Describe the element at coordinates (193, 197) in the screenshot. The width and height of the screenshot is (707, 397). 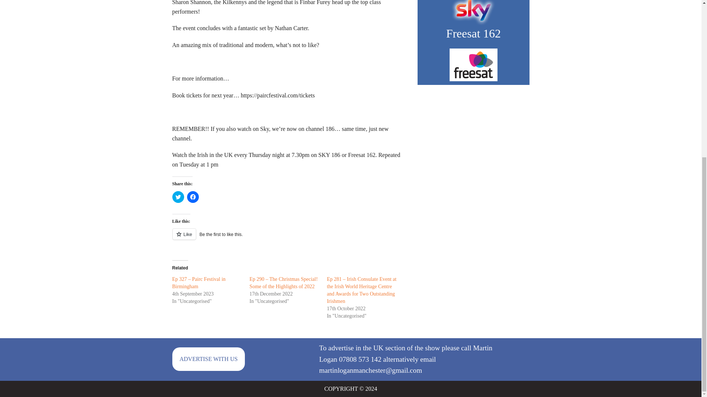
I see `Click to share on Facebook` at that location.